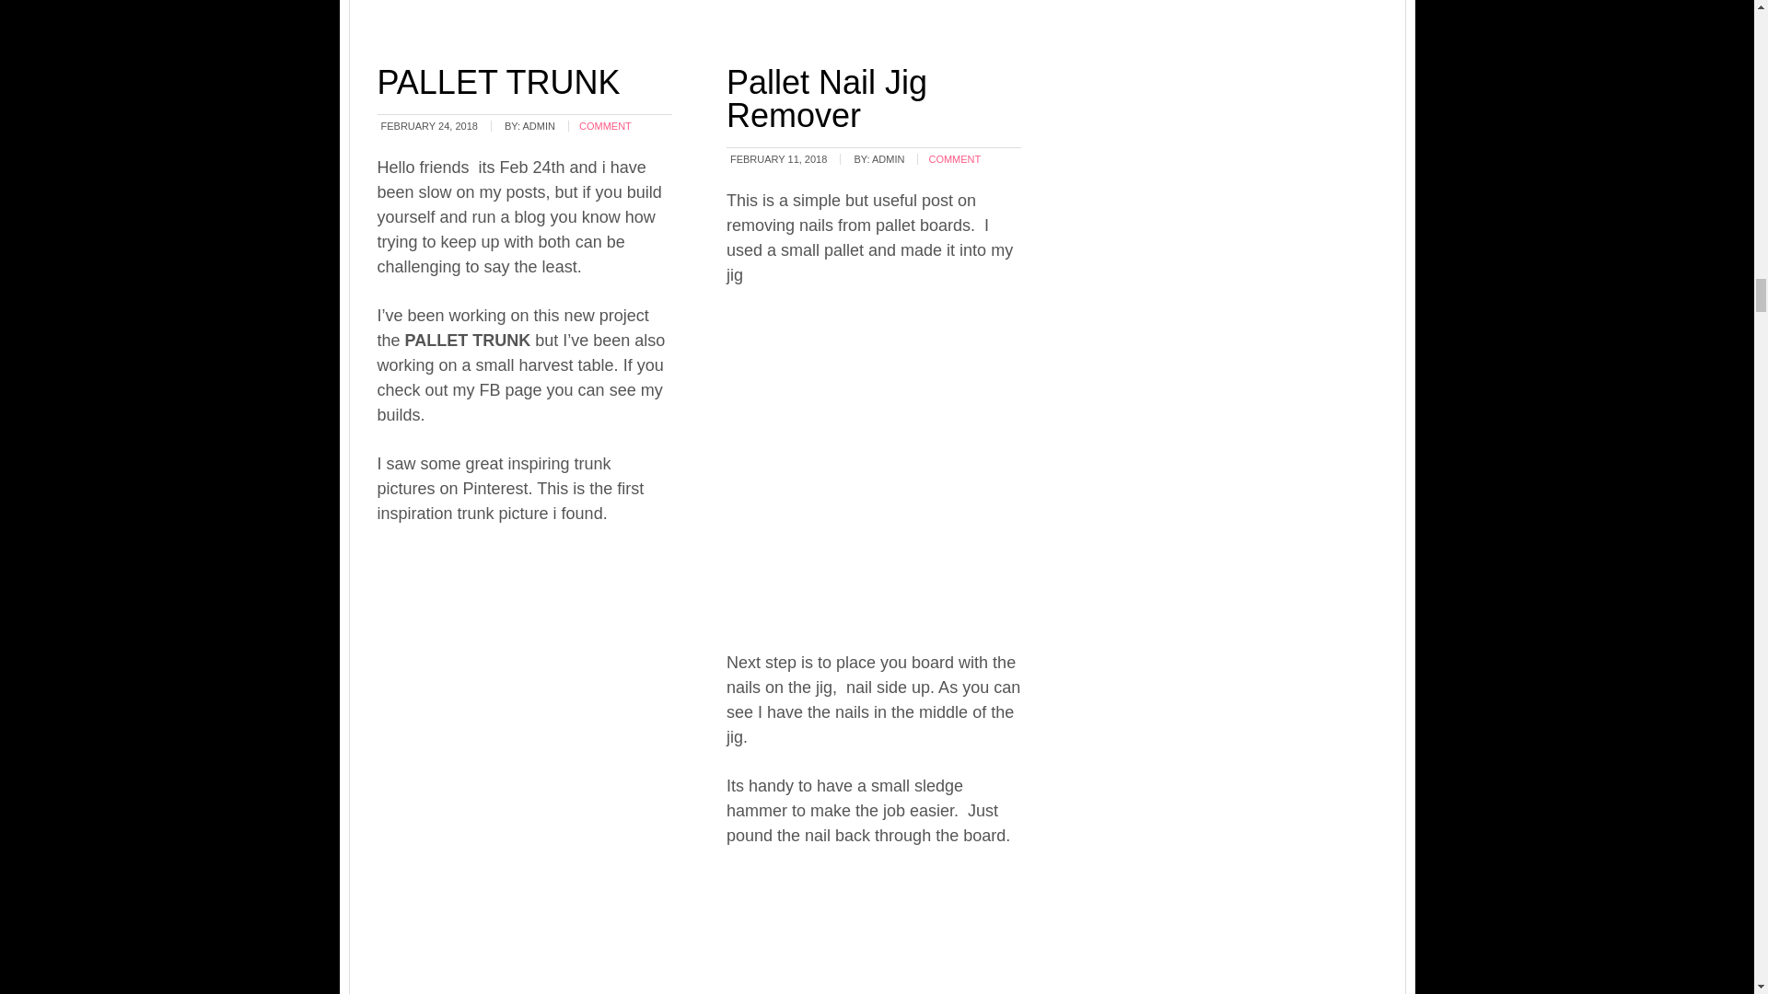  Describe the element at coordinates (605, 125) in the screenshot. I see `COMMENT` at that location.